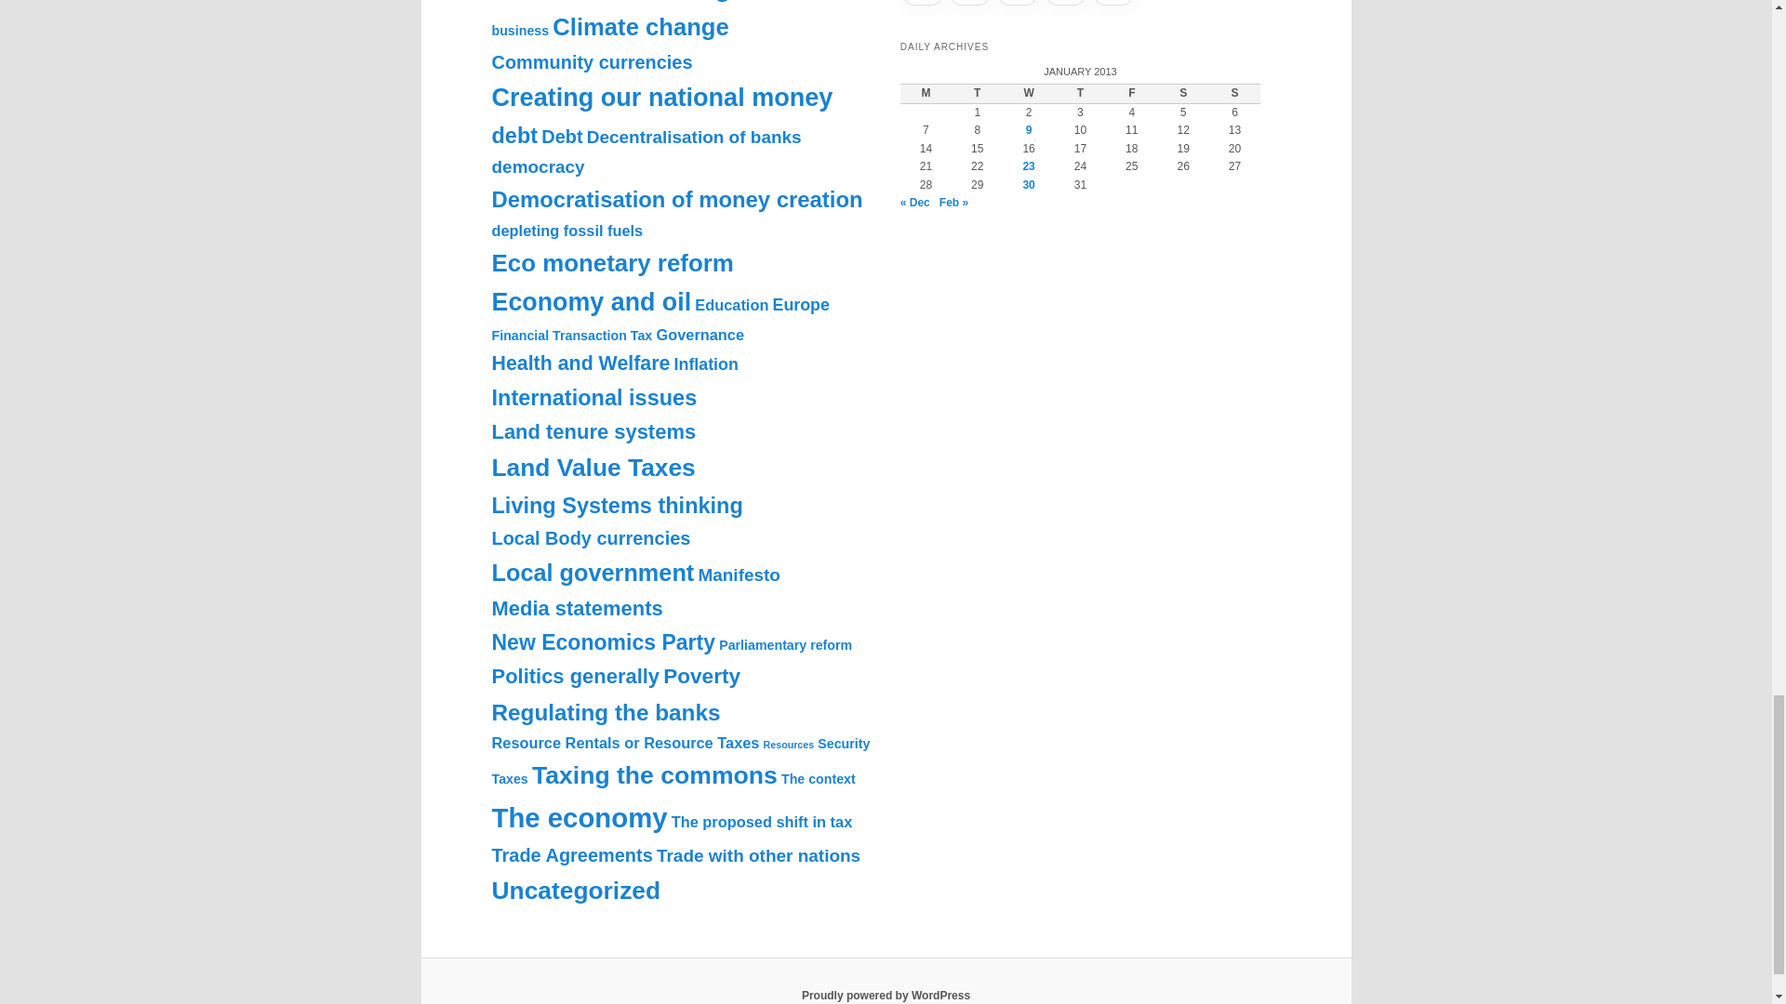 The image size is (1786, 1004). Describe the element at coordinates (1027, 93) in the screenshot. I see `Wednesday` at that location.